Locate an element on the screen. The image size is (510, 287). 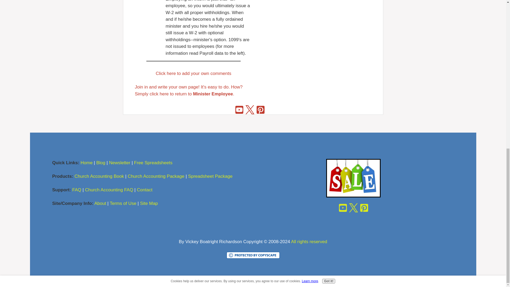
Contact is located at coordinates (144, 190).